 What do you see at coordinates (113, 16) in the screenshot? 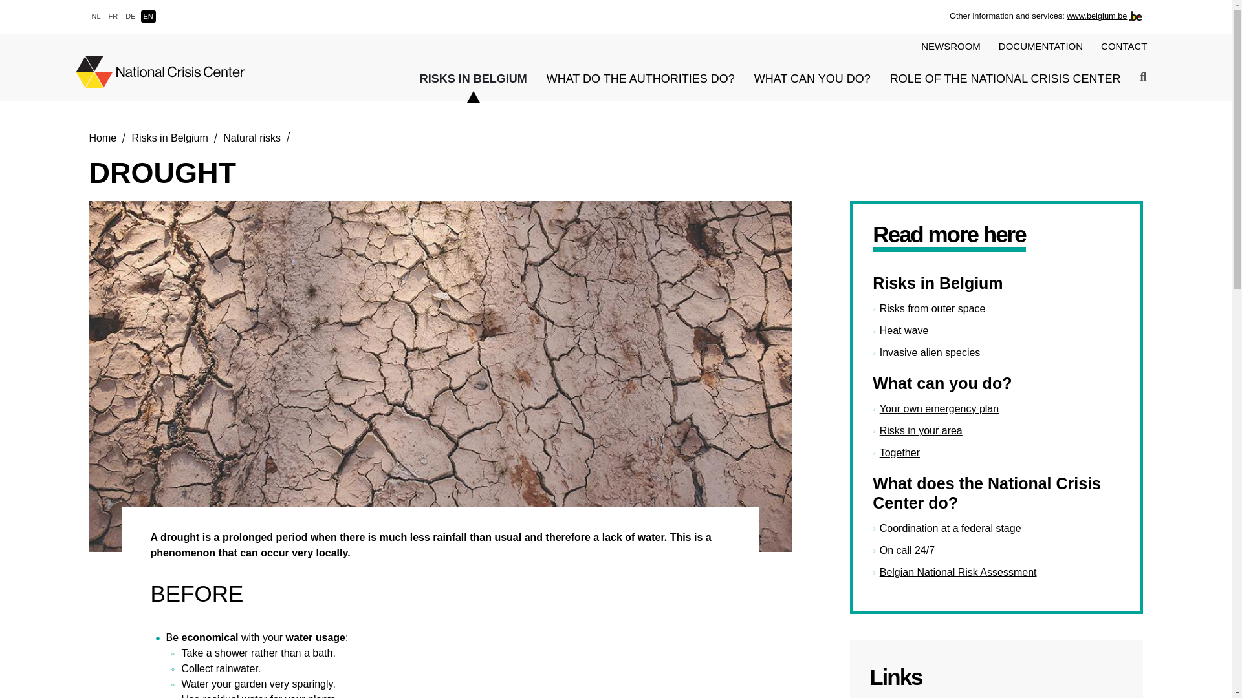
I see `FR` at bounding box center [113, 16].